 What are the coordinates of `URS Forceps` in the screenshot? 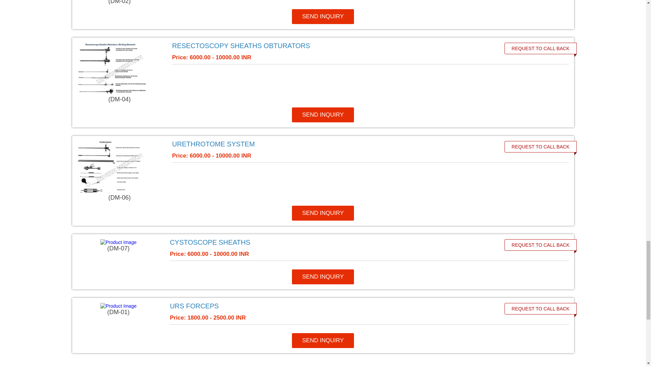 It's located at (329, 306).